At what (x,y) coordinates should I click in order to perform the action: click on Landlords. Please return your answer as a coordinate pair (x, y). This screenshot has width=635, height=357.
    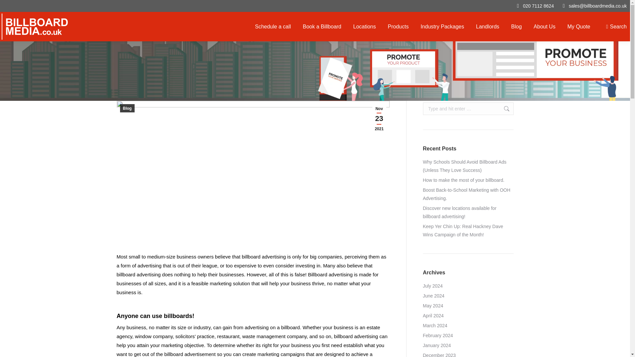
    Looking at the image, I should click on (487, 26).